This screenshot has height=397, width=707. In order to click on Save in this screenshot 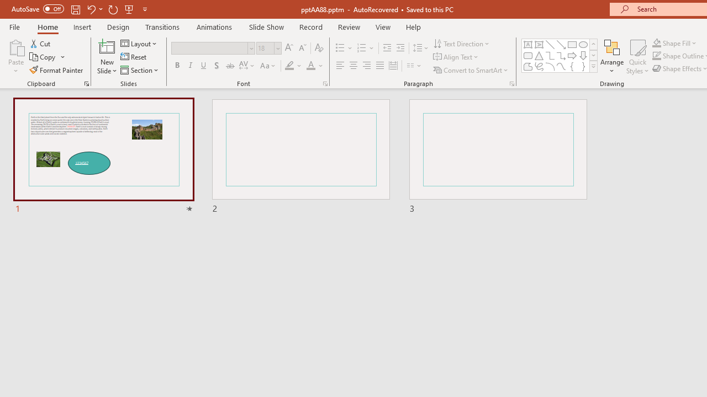, I will do `click(75, 9)`.